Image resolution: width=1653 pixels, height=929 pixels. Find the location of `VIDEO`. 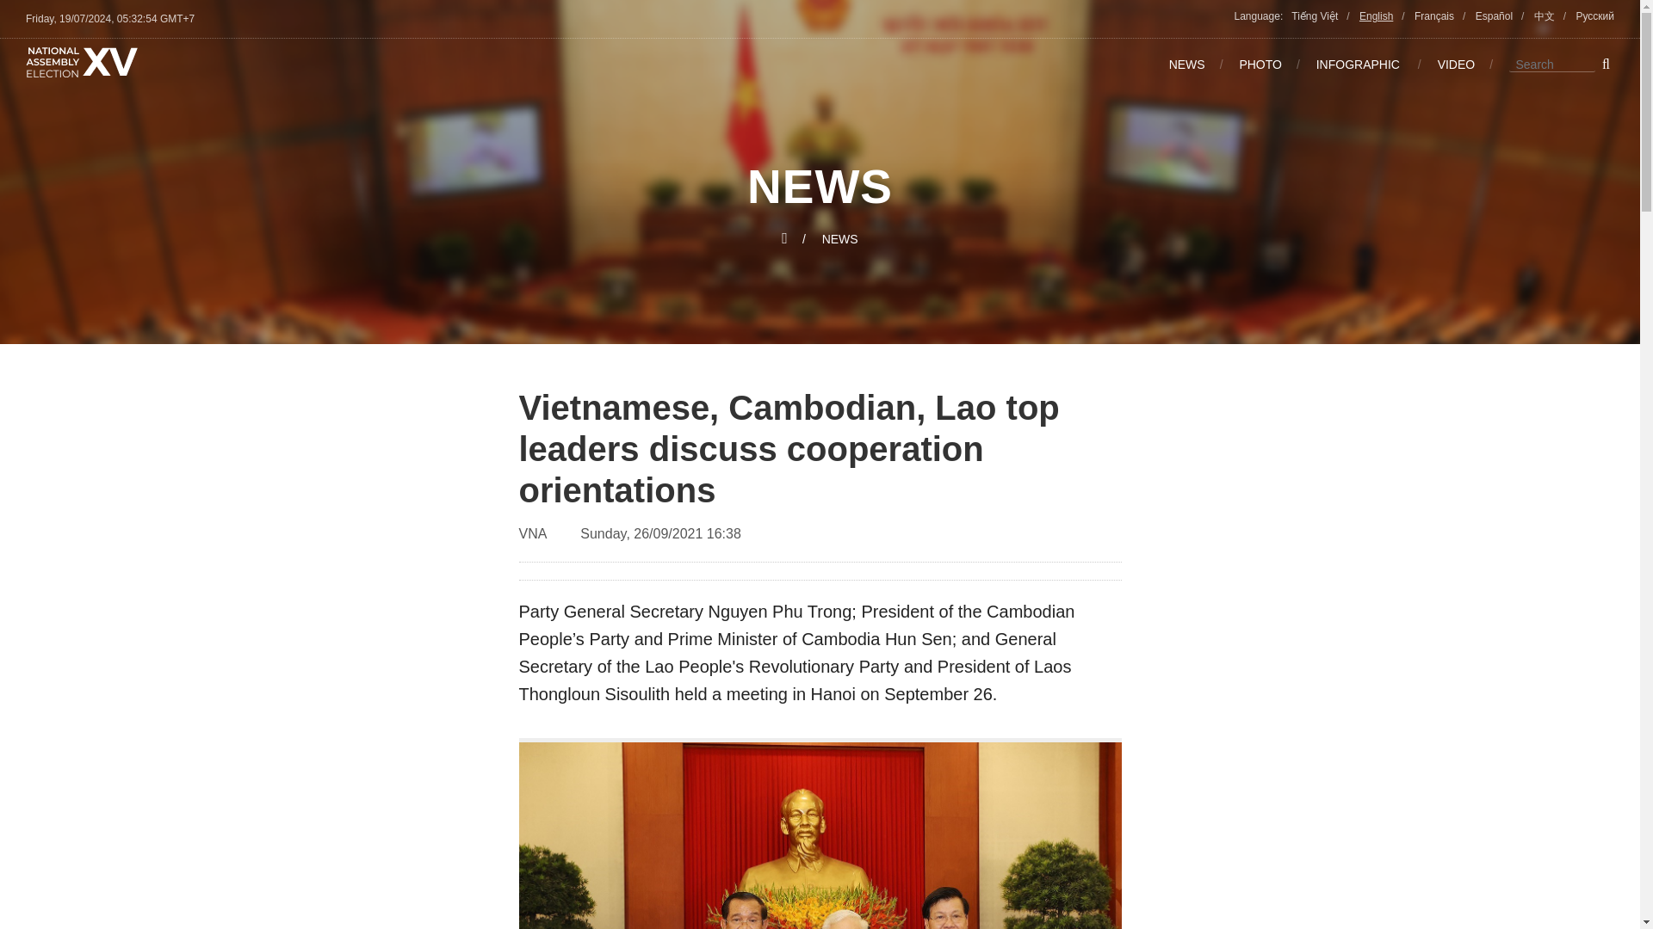

VIDEO is located at coordinates (1472, 65).